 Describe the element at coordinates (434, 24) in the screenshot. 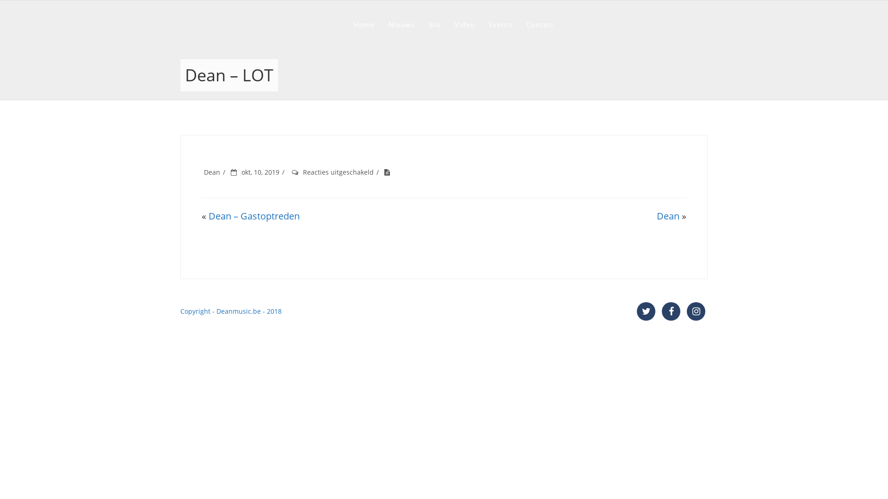

I see `Bio` at that location.